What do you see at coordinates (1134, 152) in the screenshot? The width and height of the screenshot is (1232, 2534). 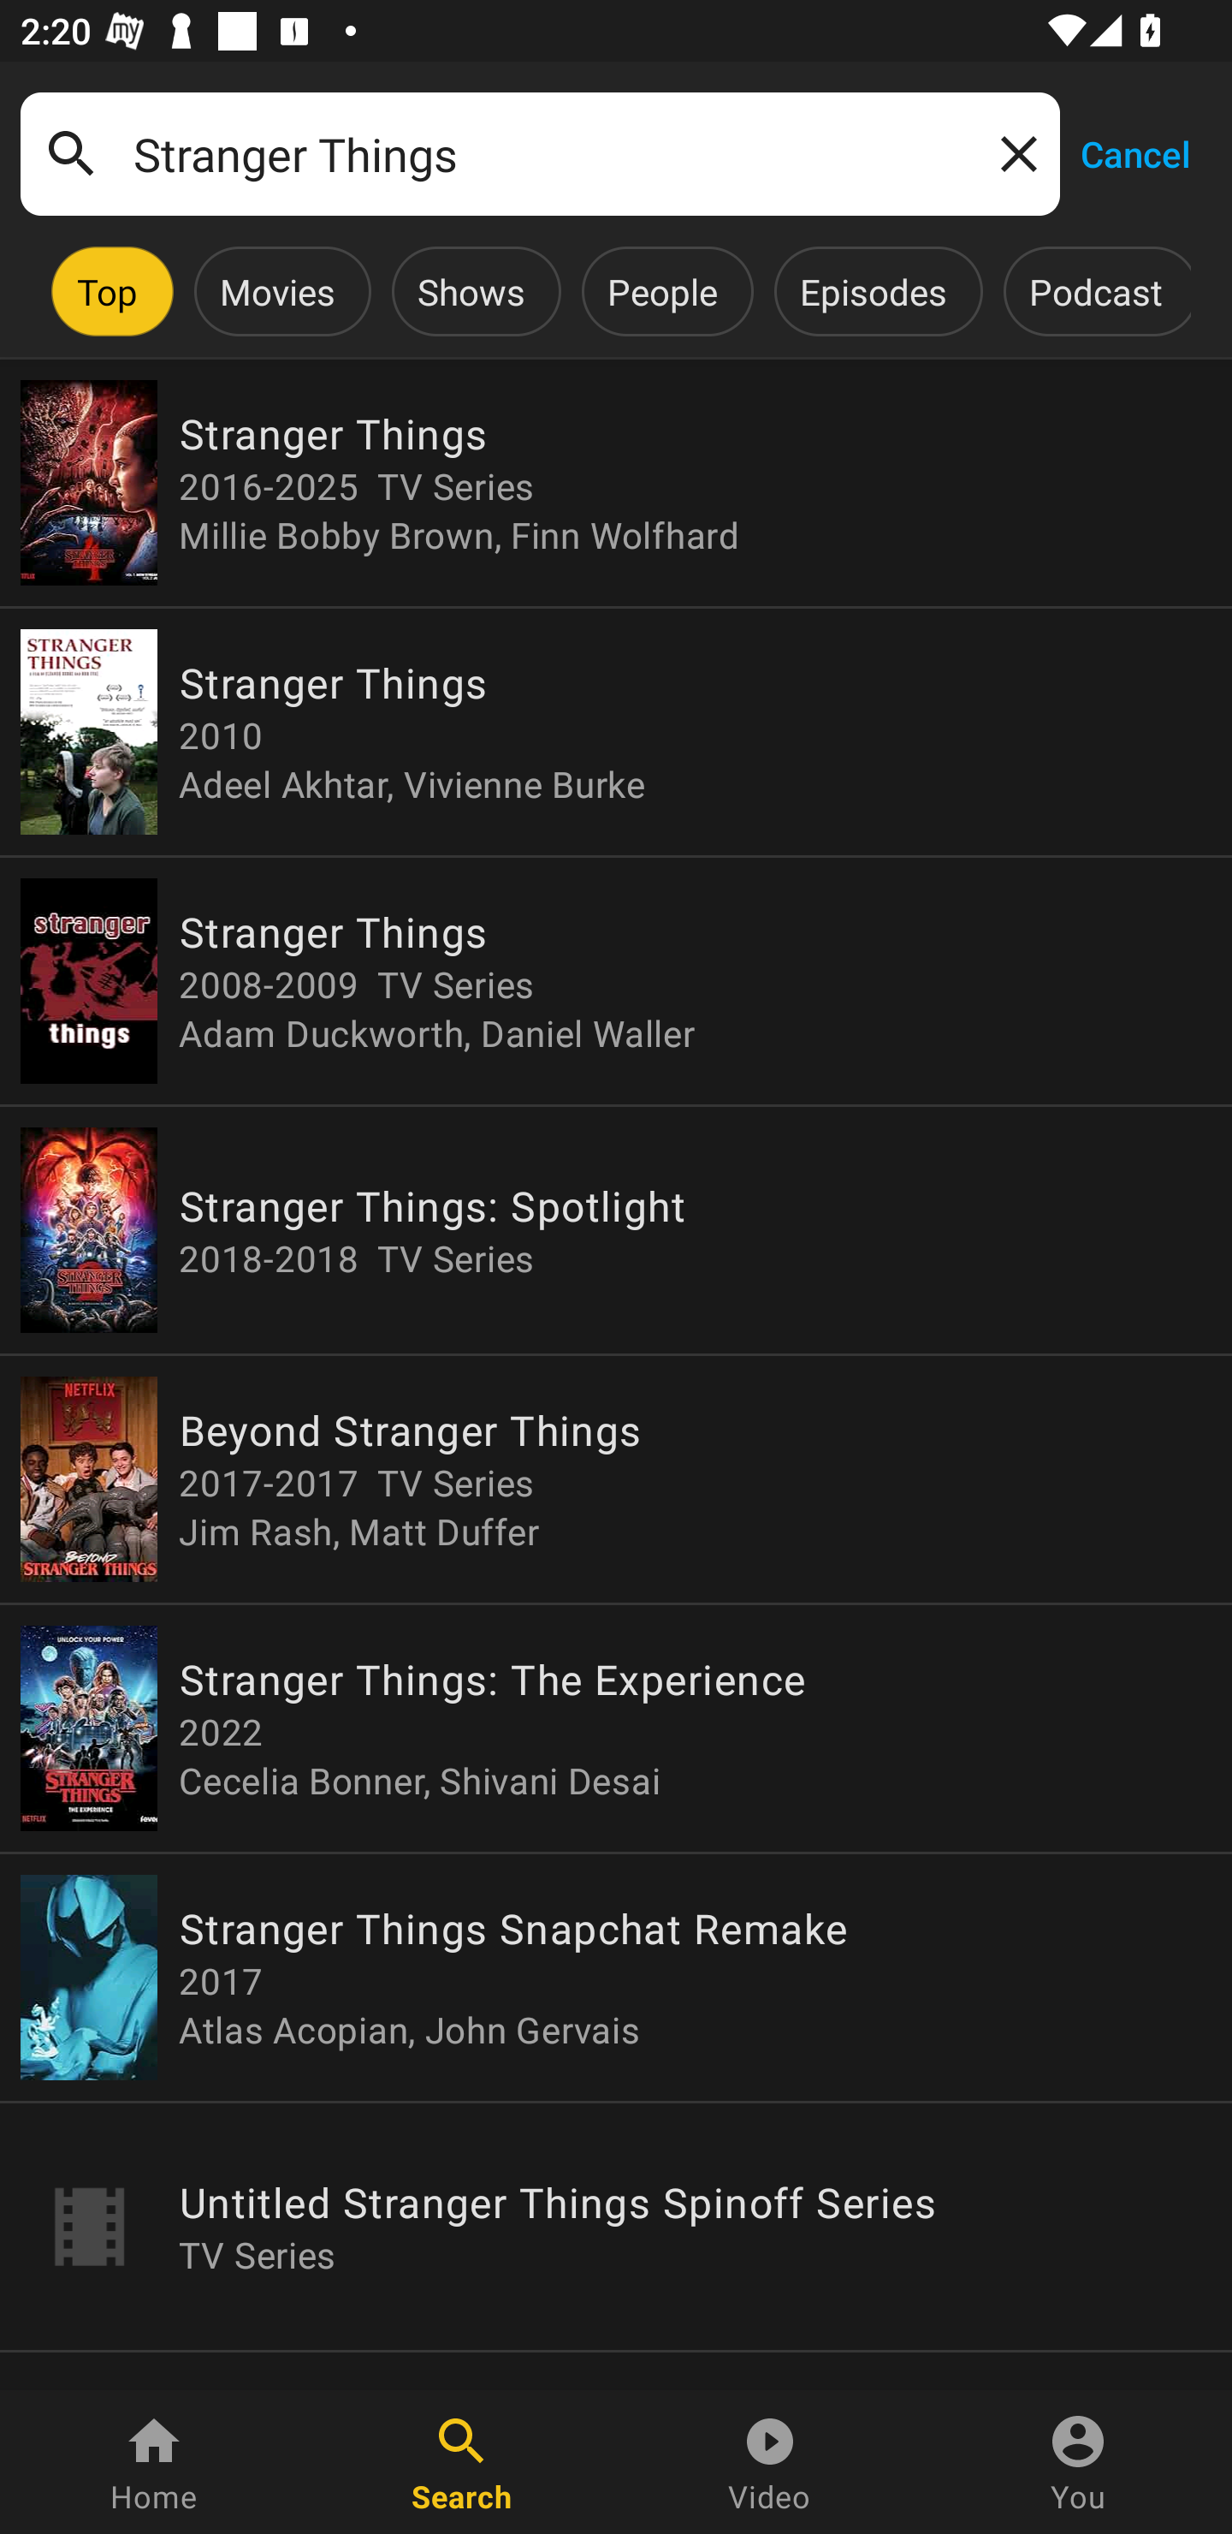 I see `Cancel` at bounding box center [1134, 152].